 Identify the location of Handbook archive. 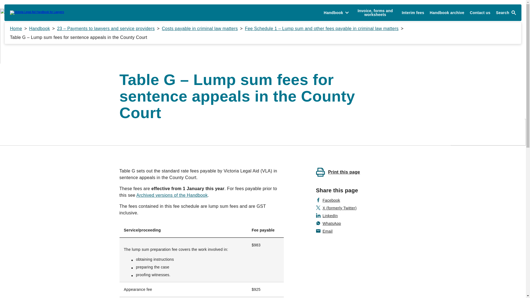
(447, 13).